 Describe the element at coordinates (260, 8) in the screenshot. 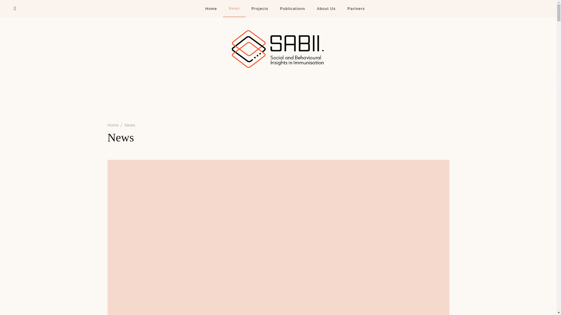

I see `Projects` at that location.